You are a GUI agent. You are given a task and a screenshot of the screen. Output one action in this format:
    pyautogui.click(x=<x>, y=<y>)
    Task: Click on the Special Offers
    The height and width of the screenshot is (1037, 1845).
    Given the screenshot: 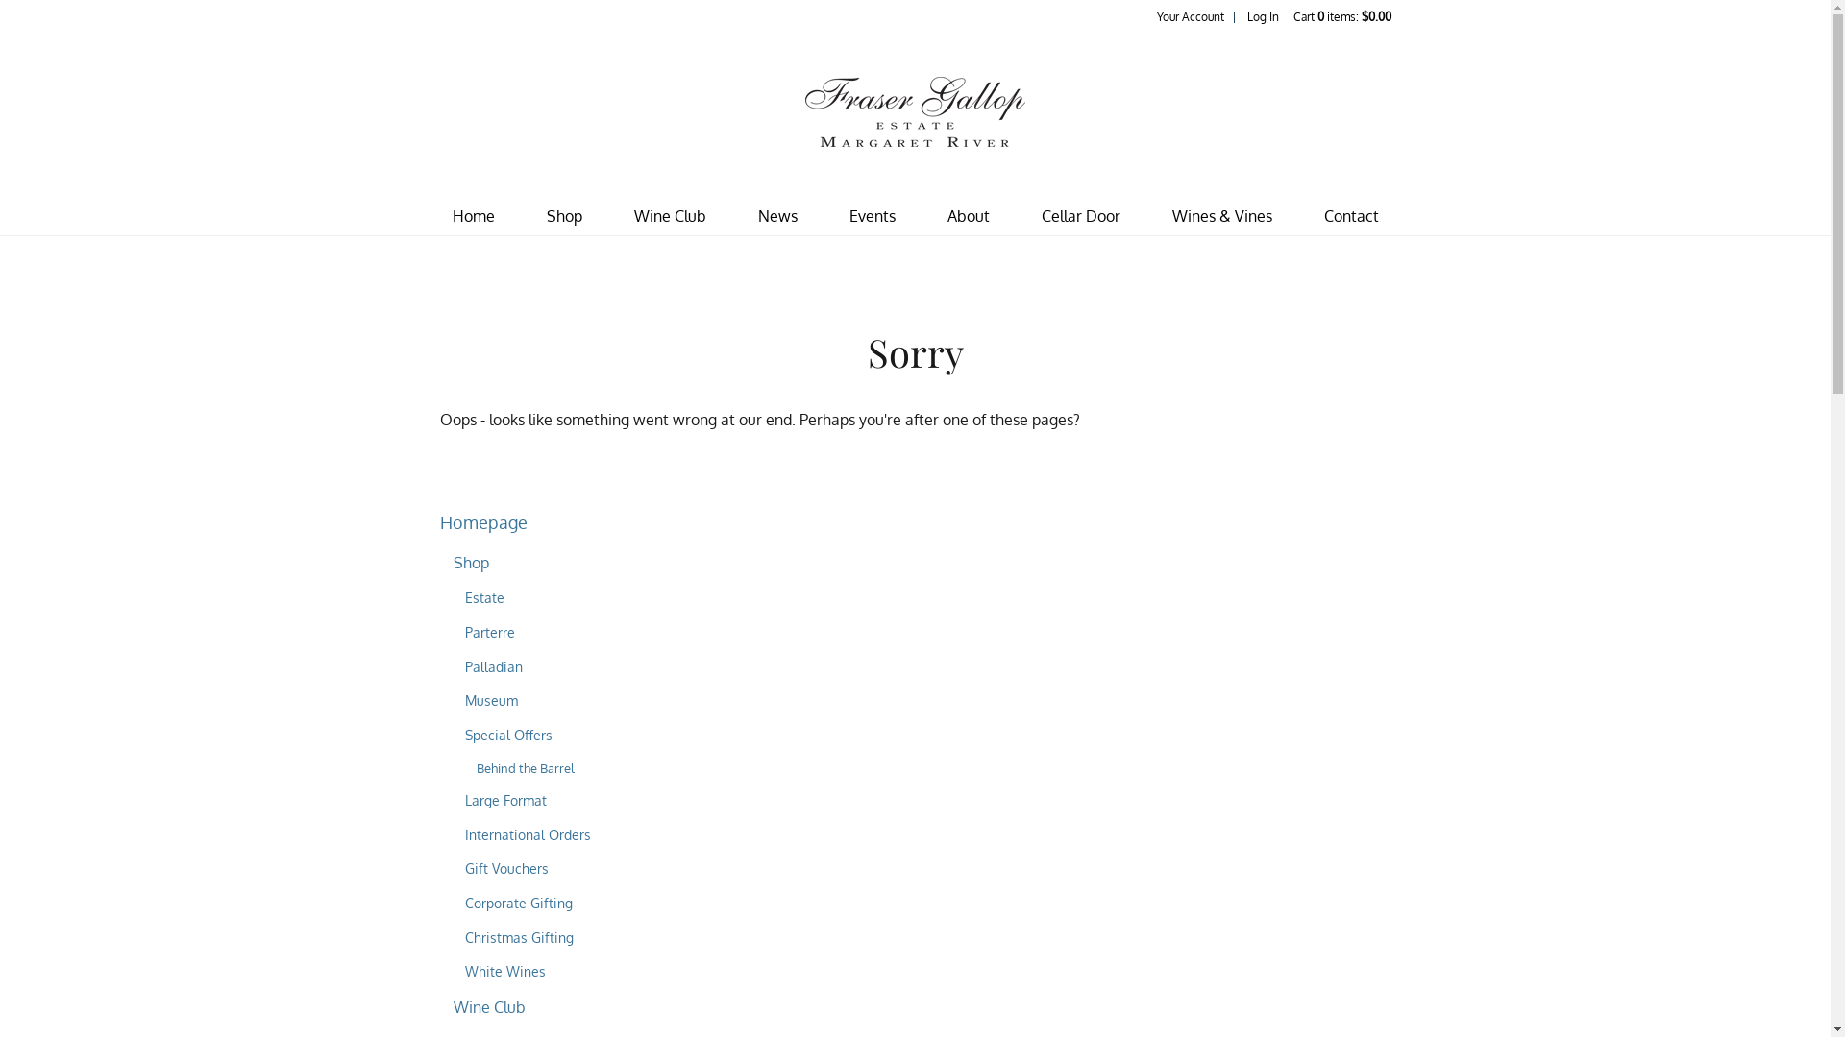 What is the action you would take?
    pyautogui.click(x=509, y=735)
    